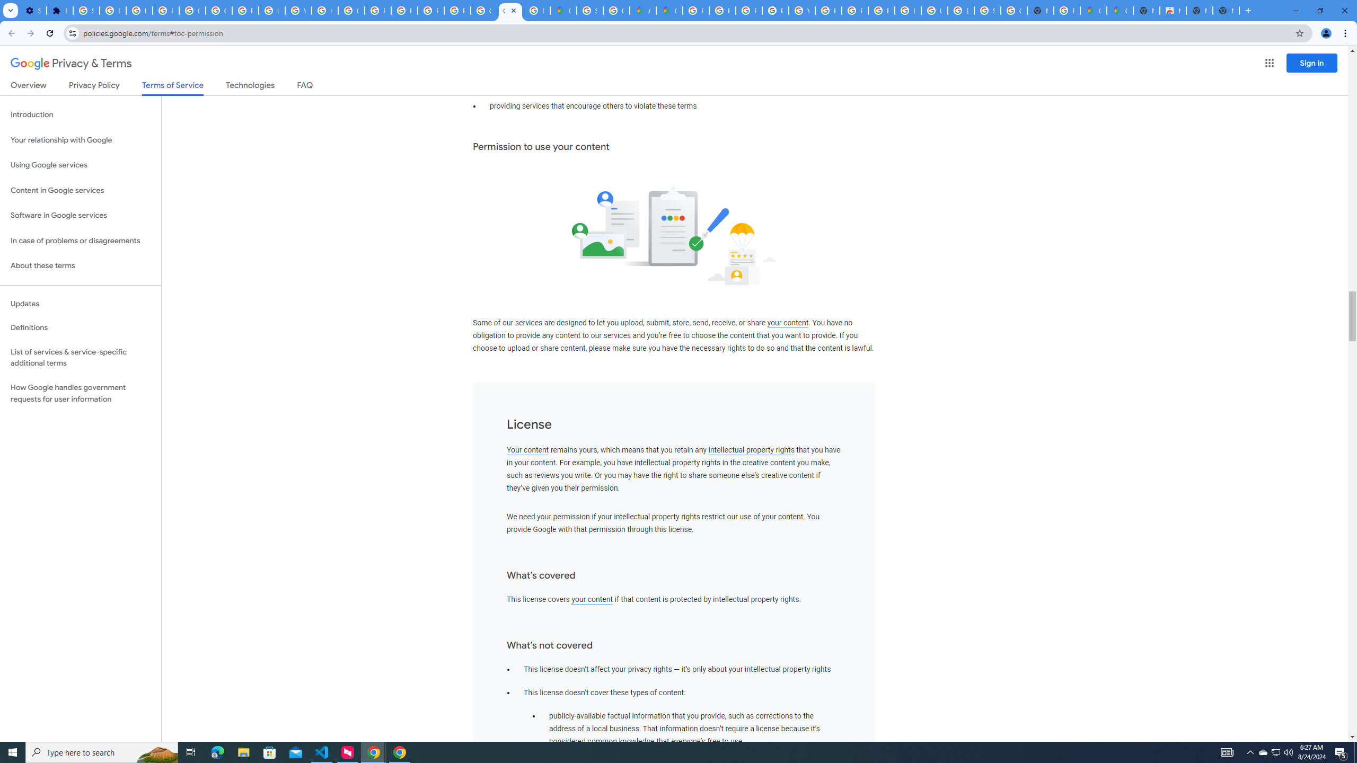 The width and height of the screenshot is (1357, 763). I want to click on YouTube, so click(298, 11).